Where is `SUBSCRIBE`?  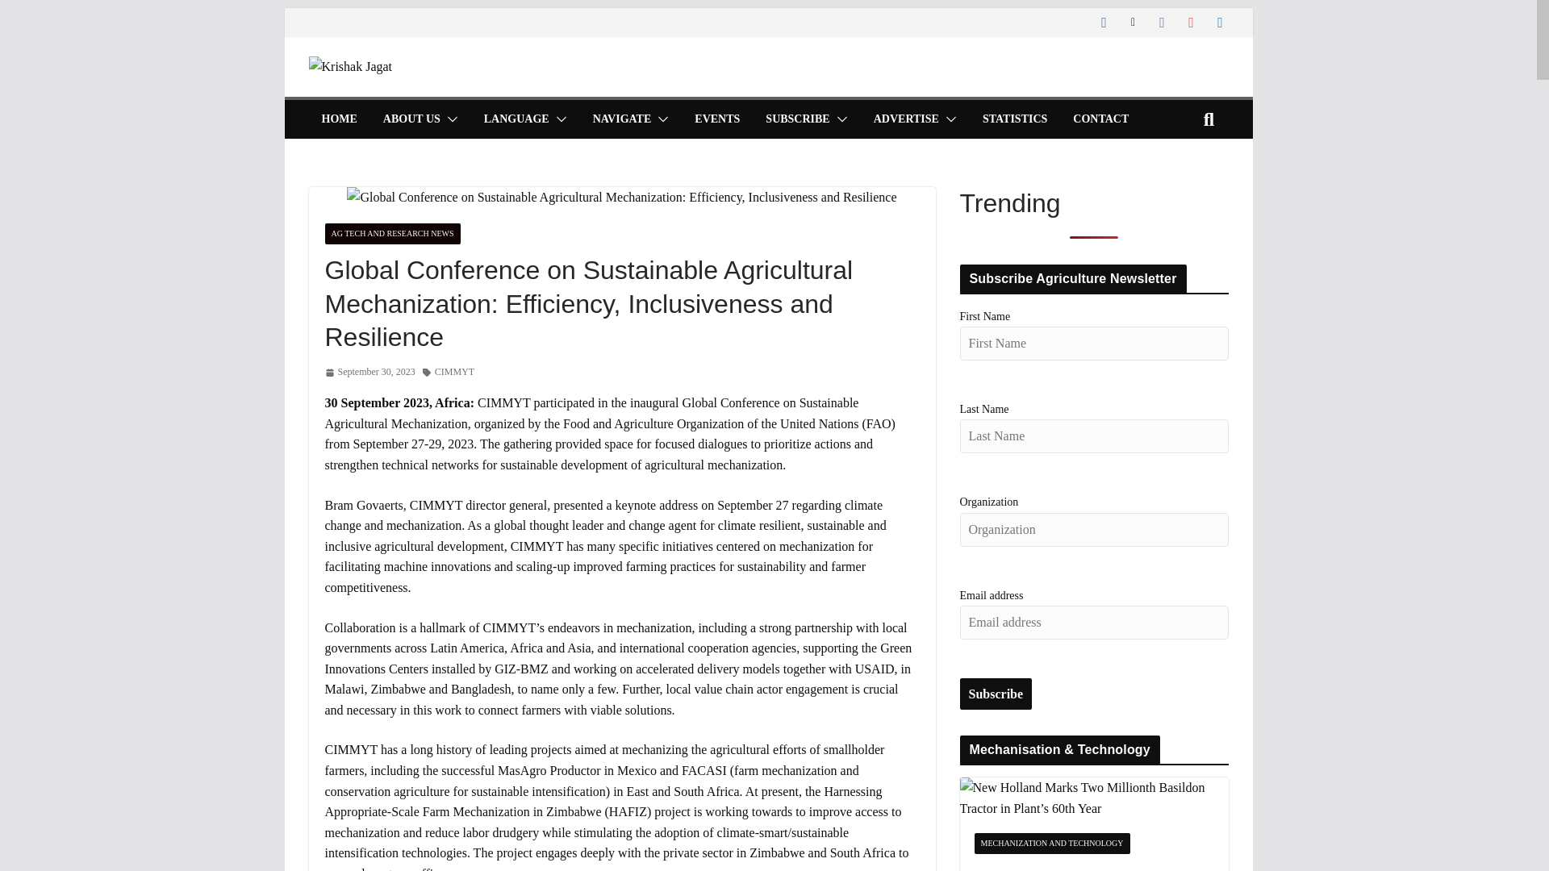
SUBSCRIBE is located at coordinates (797, 119).